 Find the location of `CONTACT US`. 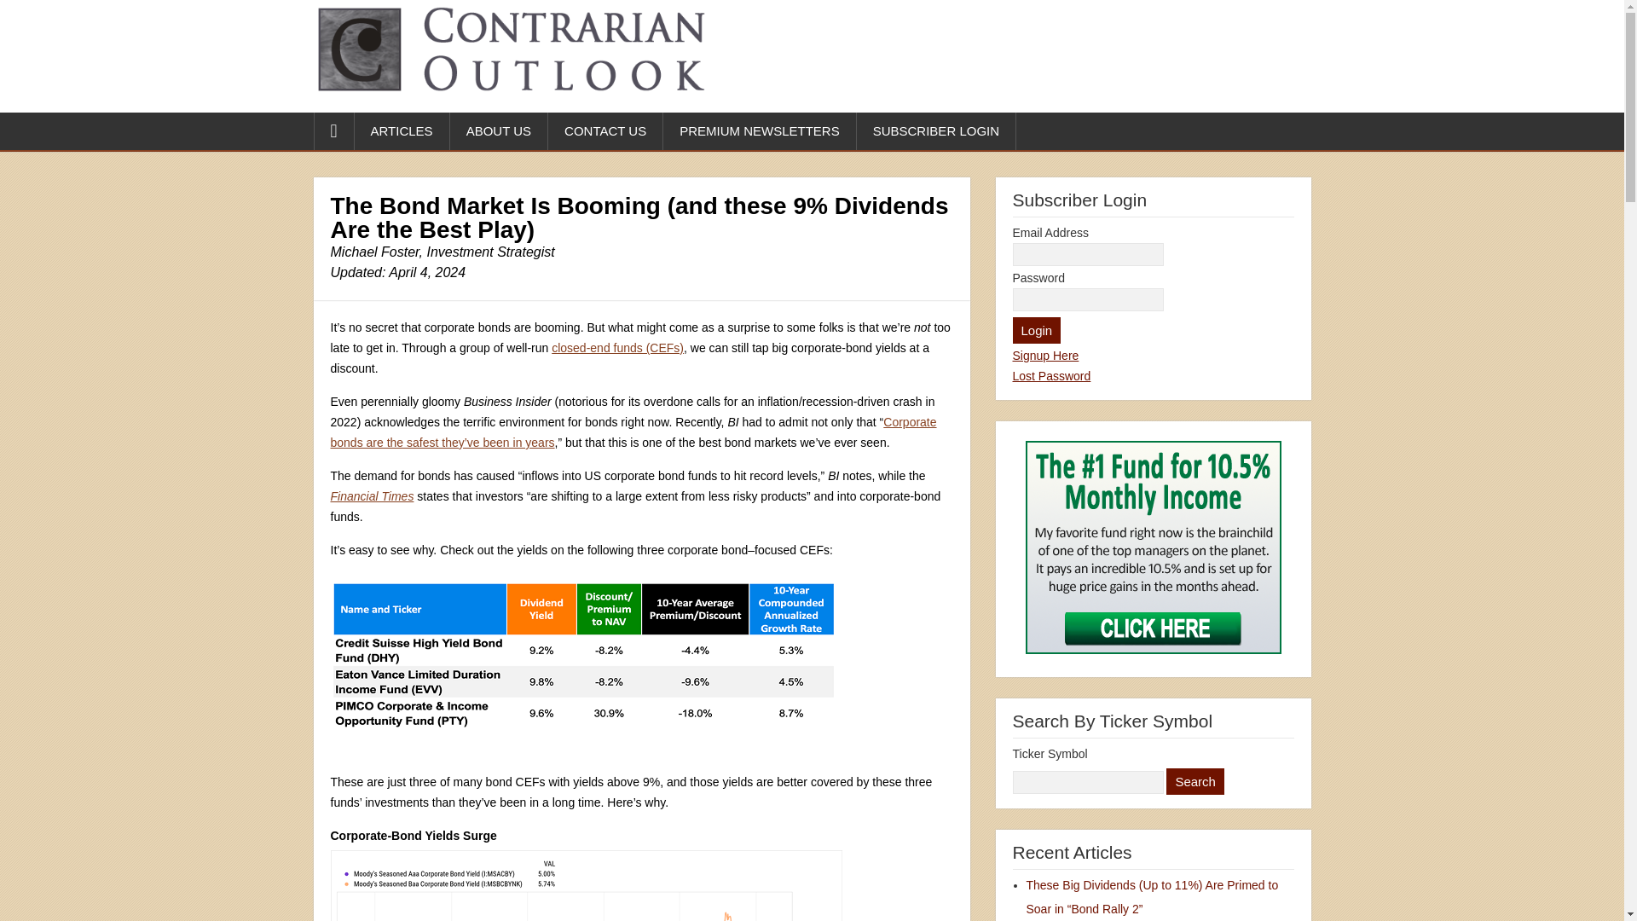

CONTACT US is located at coordinates (605, 131).